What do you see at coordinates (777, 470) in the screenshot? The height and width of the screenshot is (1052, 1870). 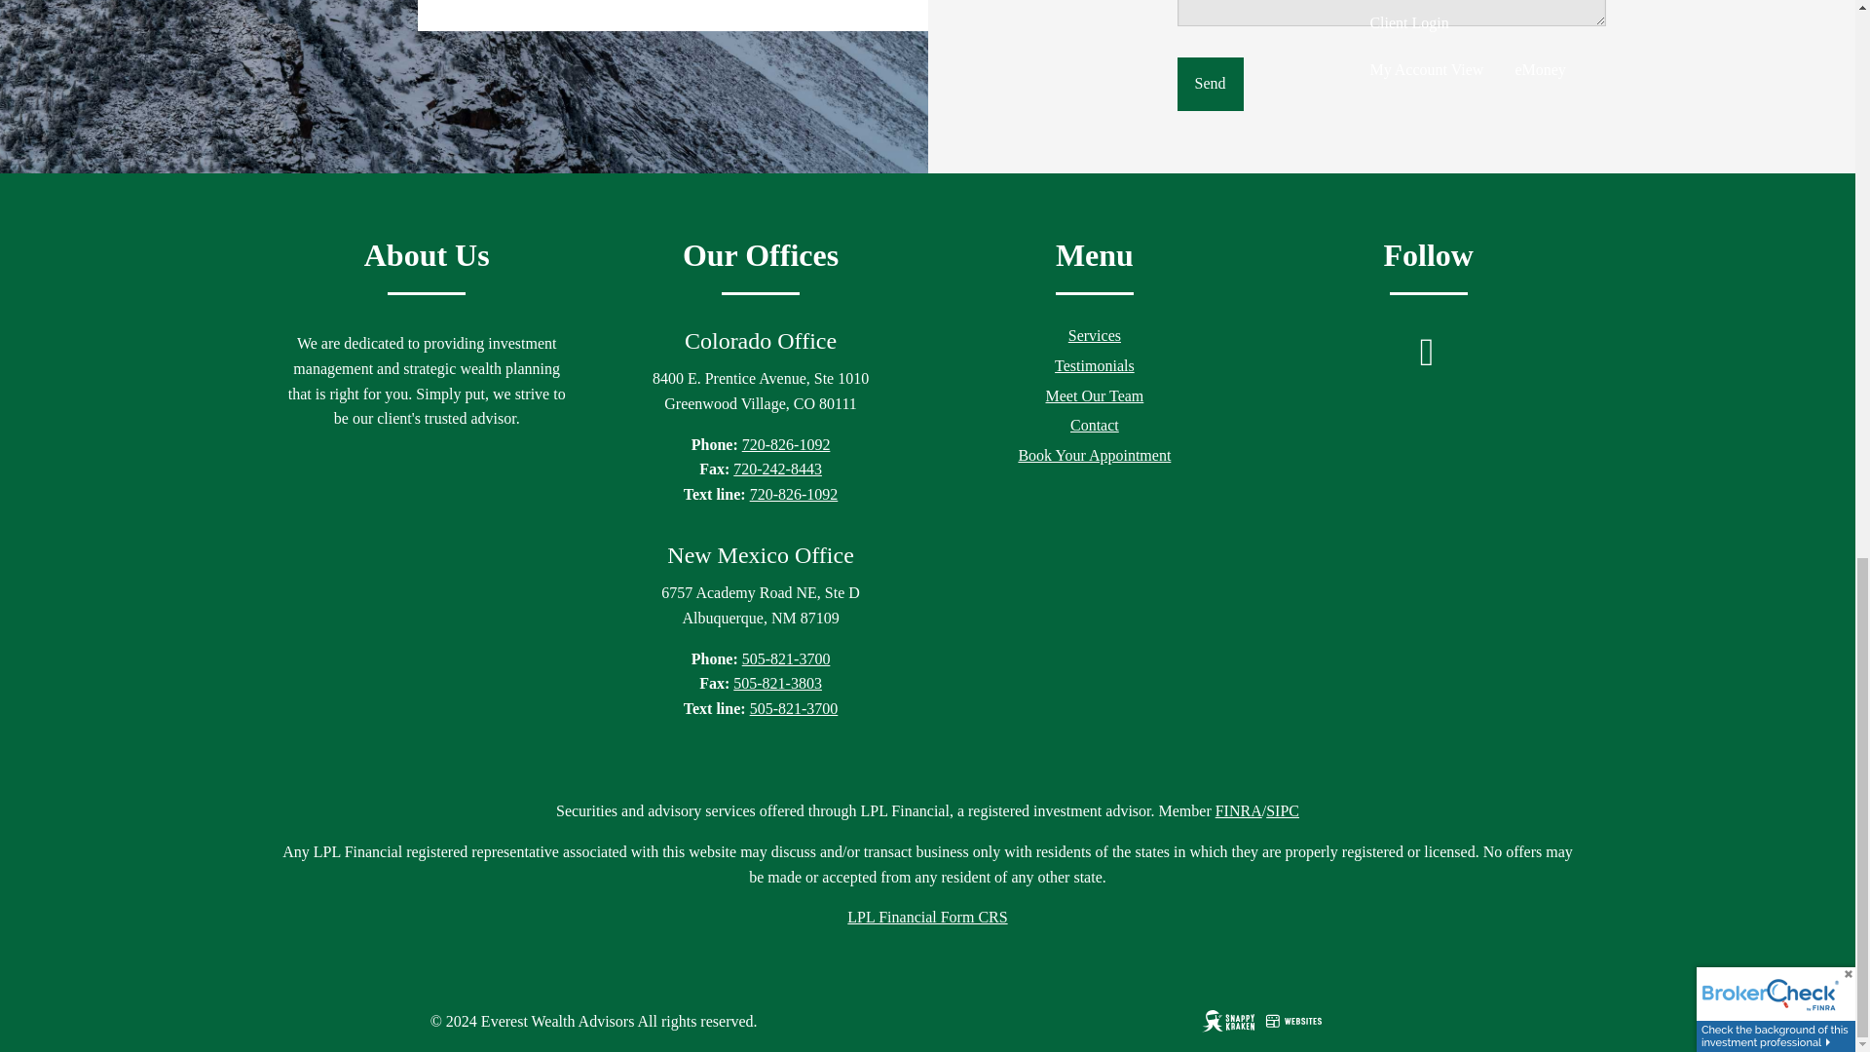 I see `720-242-8443` at bounding box center [777, 470].